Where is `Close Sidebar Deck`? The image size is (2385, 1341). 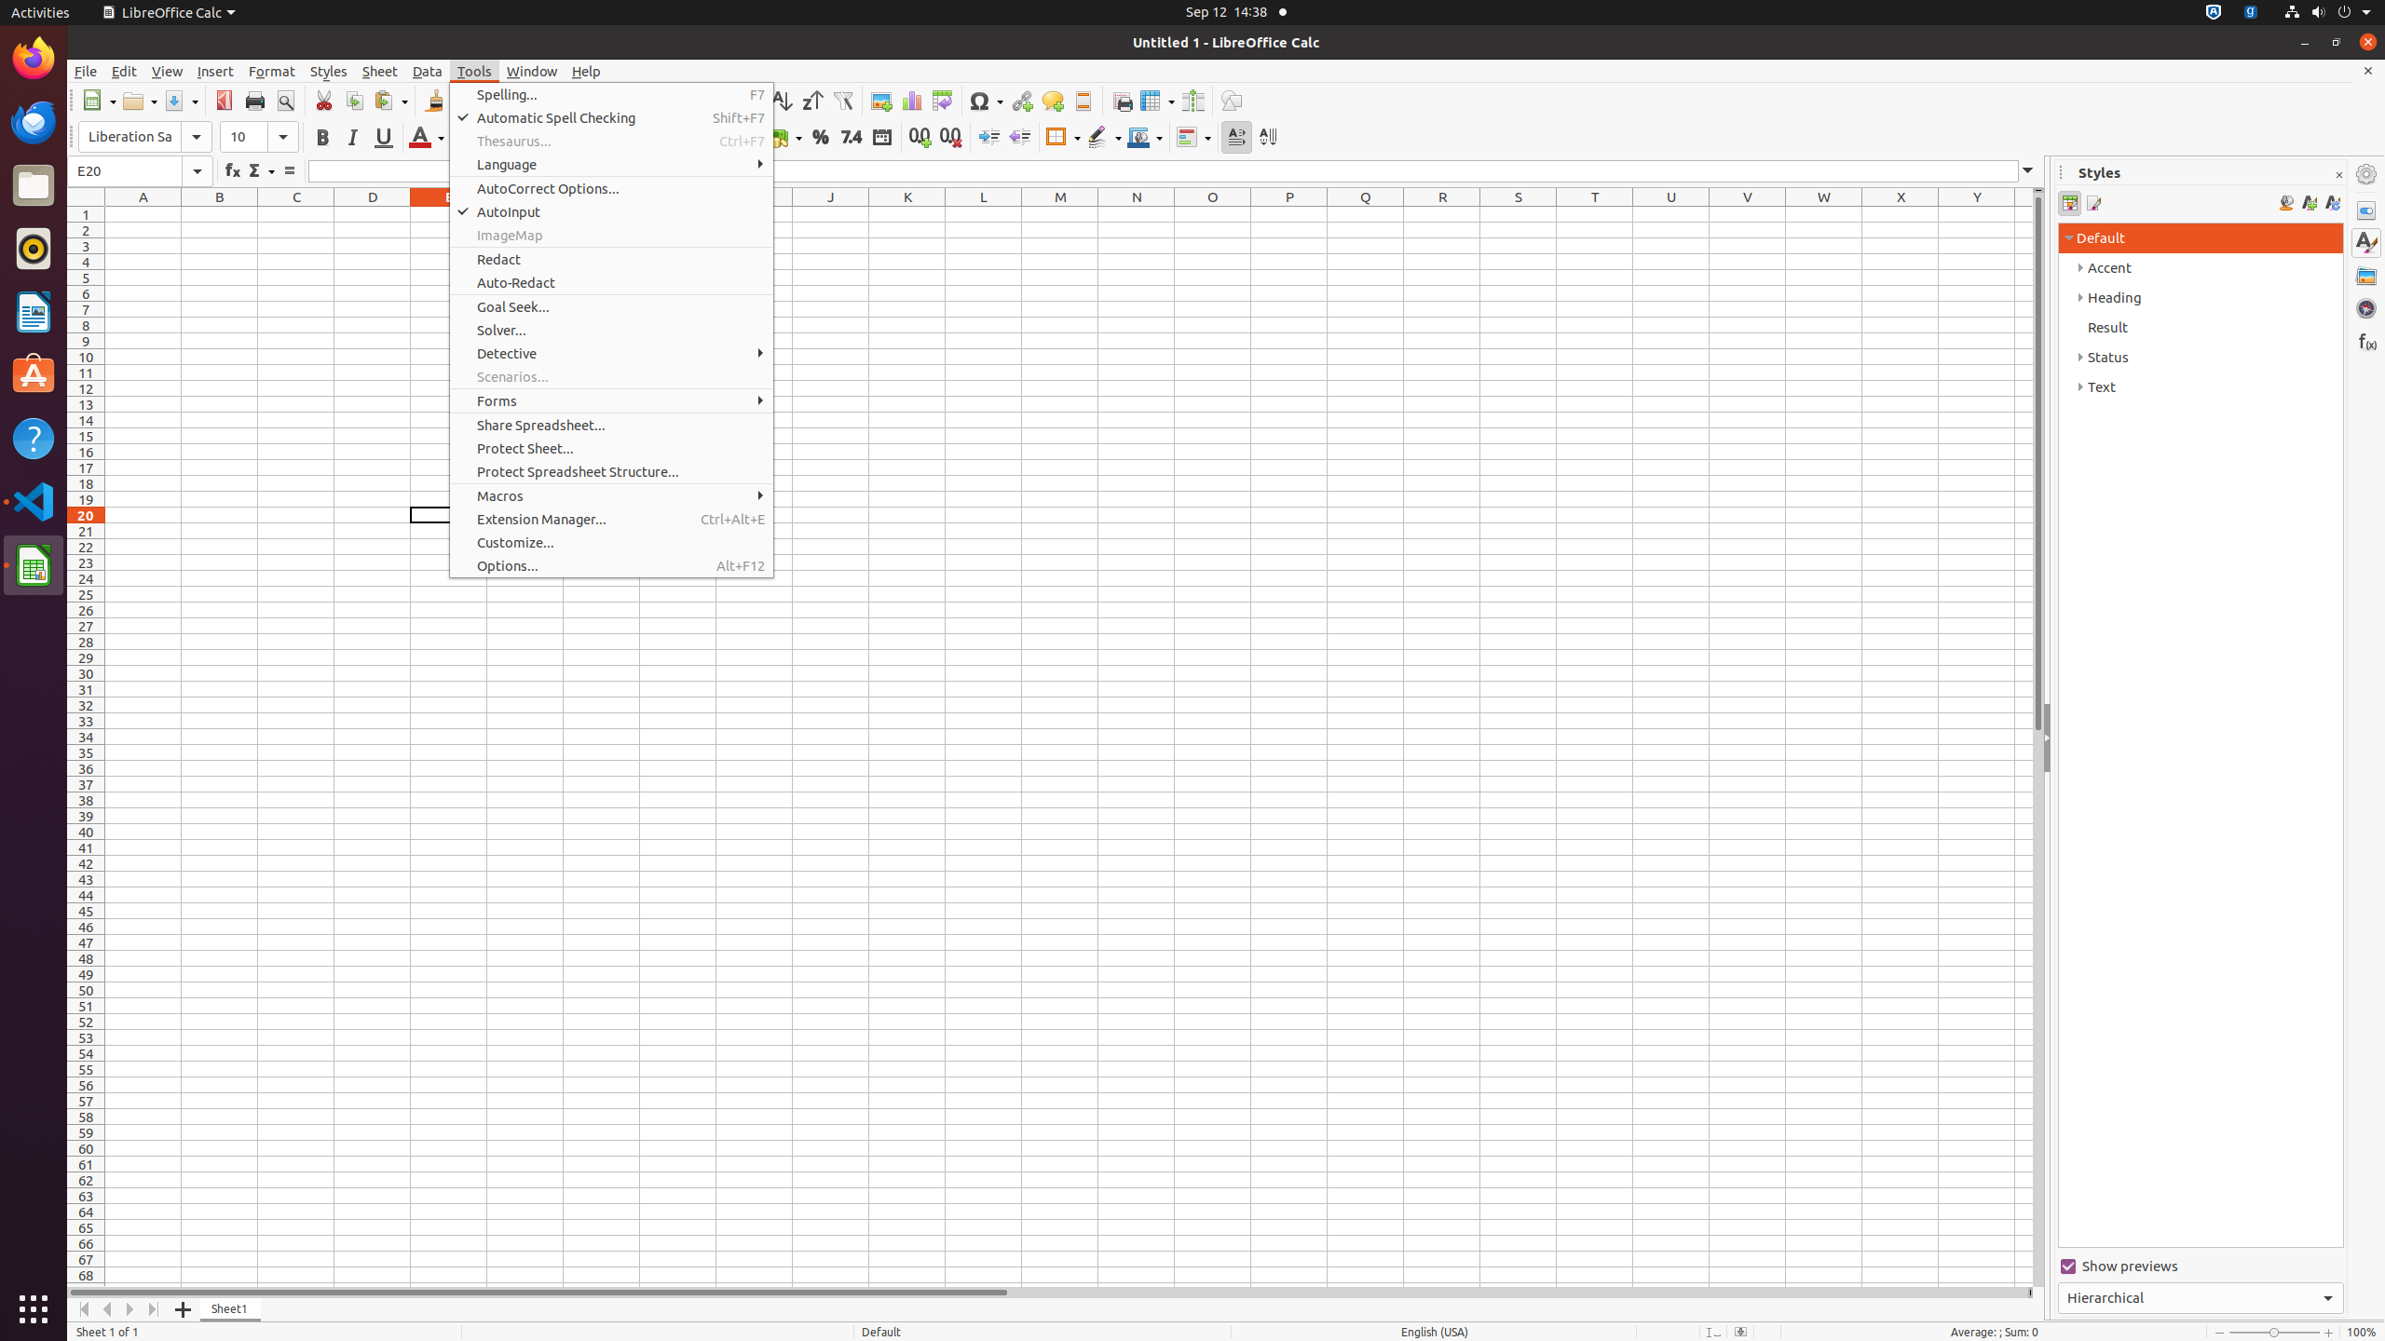 Close Sidebar Deck is located at coordinates (2338, 175).